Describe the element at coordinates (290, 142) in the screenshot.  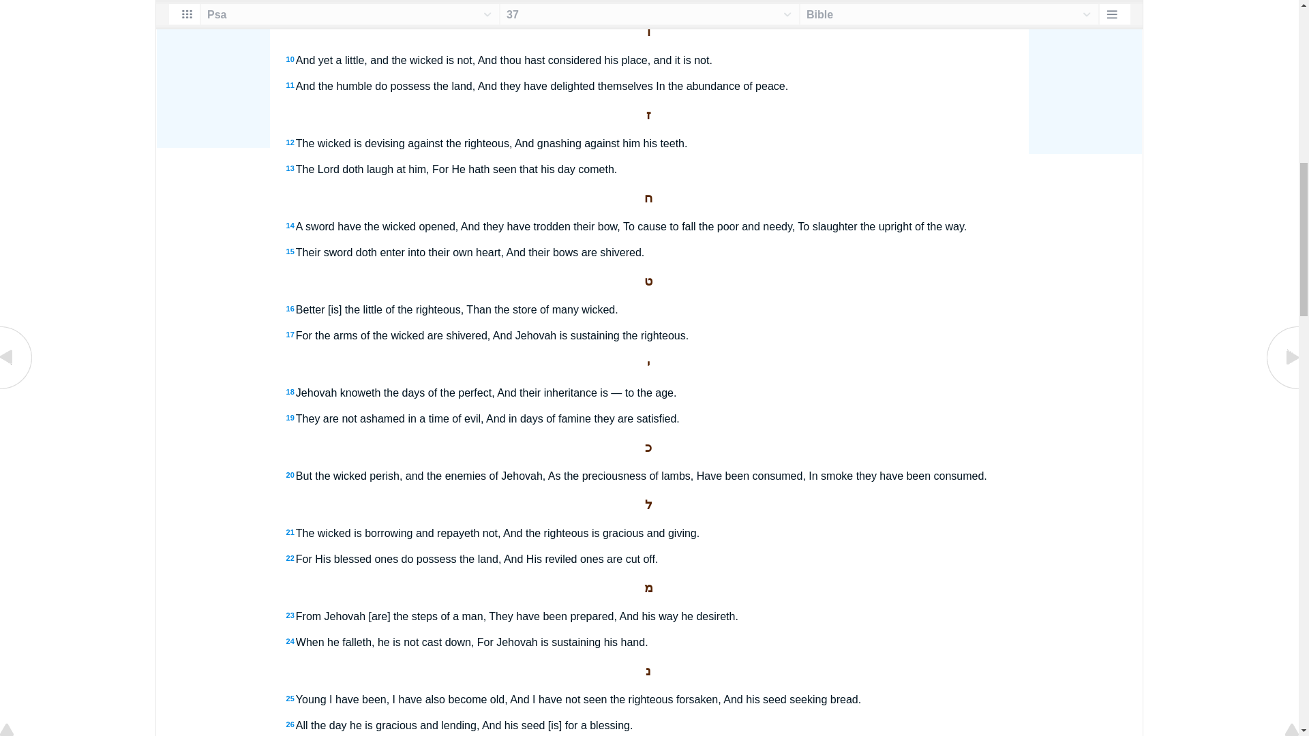
I see `12` at that location.